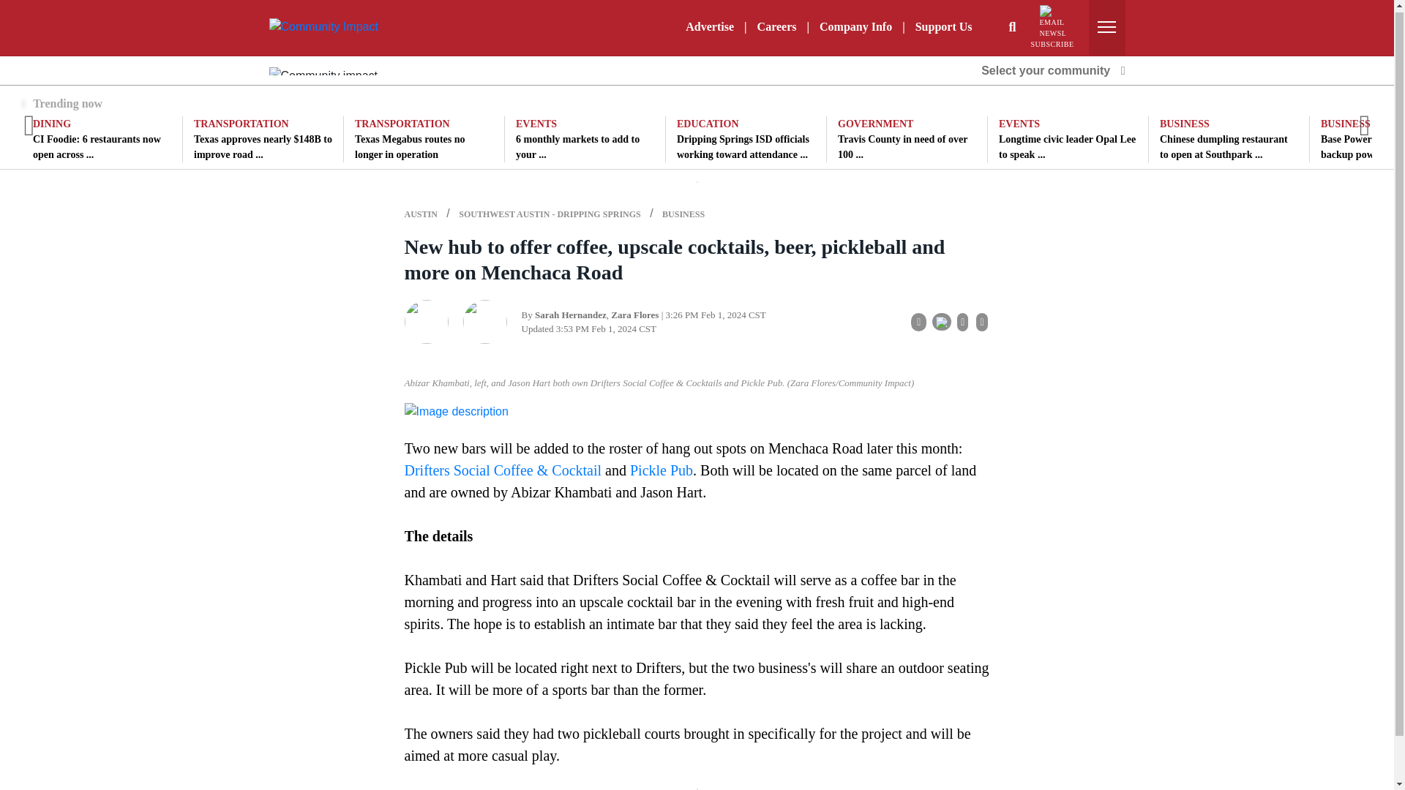 The width and height of the screenshot is (1405, 790). What do you see at coordinates (855, 26) in the screenshot?
I see `Company Info` at bounding box center [855, 26].